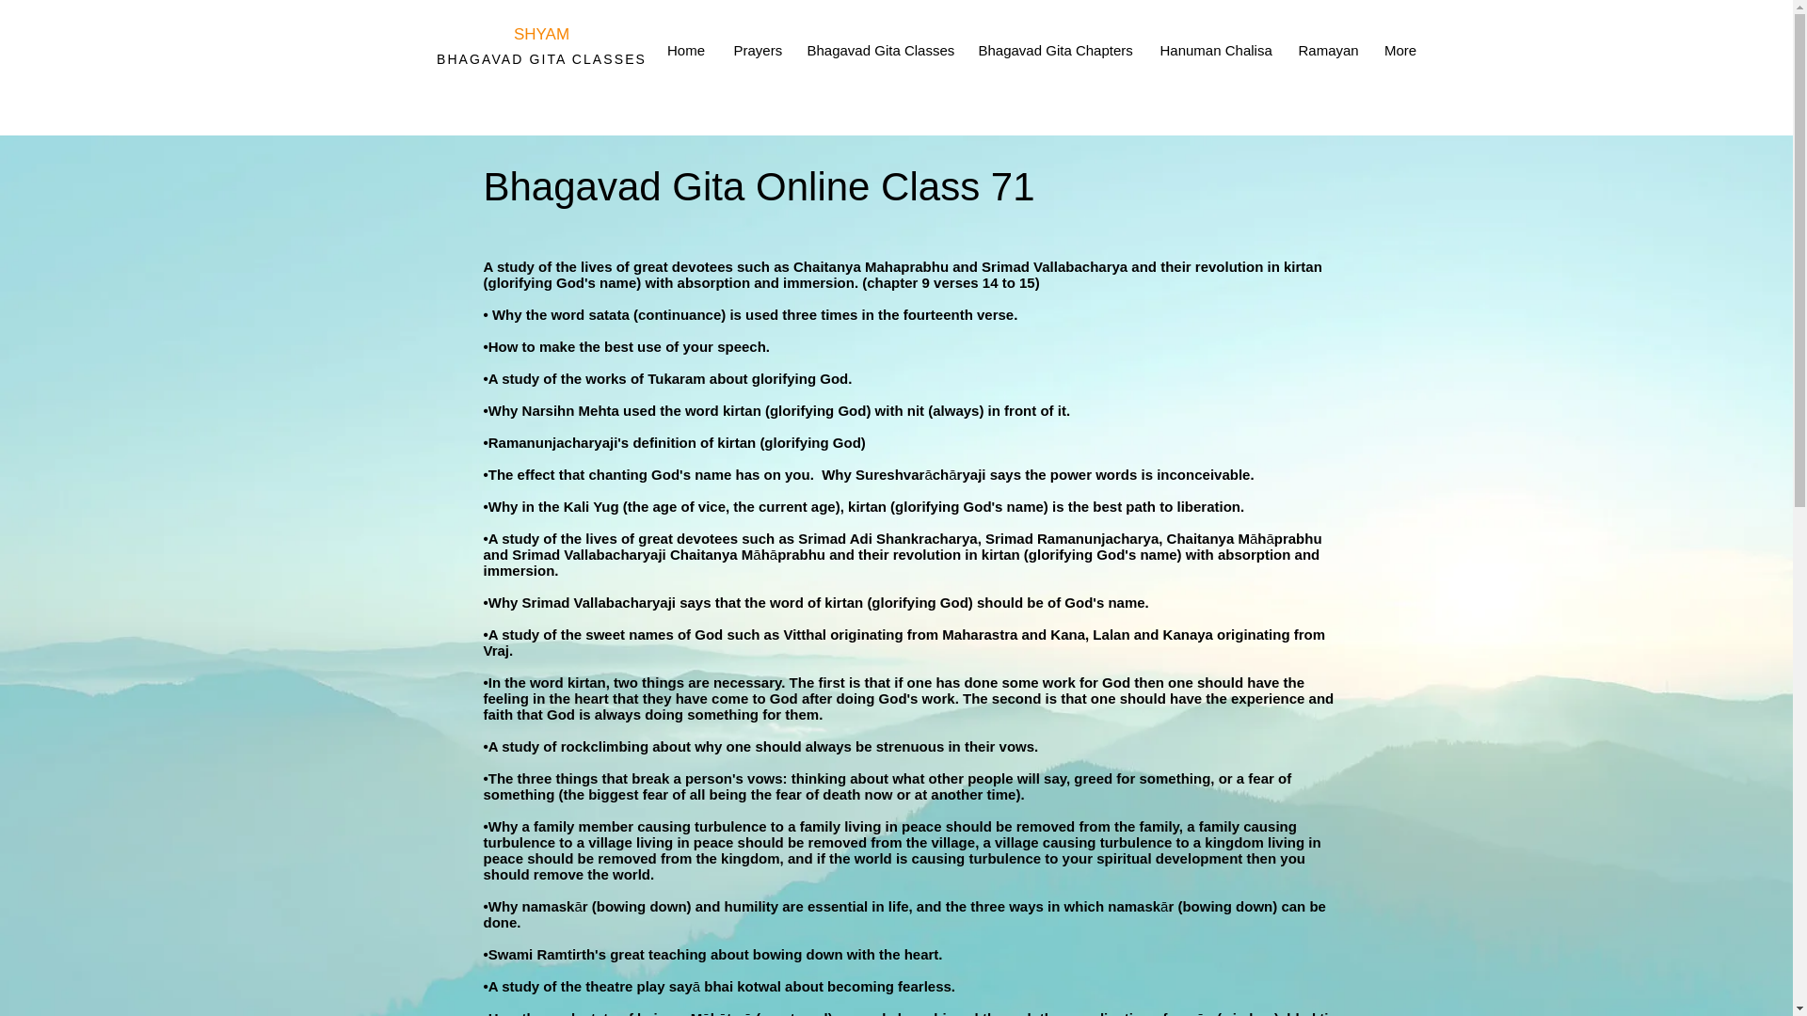 The width and height of the screenshot is (1807, 1016). What do you see at coordinates (542, 59) in the screenshot?
I see `BHAGAVAD GITA CLASSES` at bounding box center [542, 59].